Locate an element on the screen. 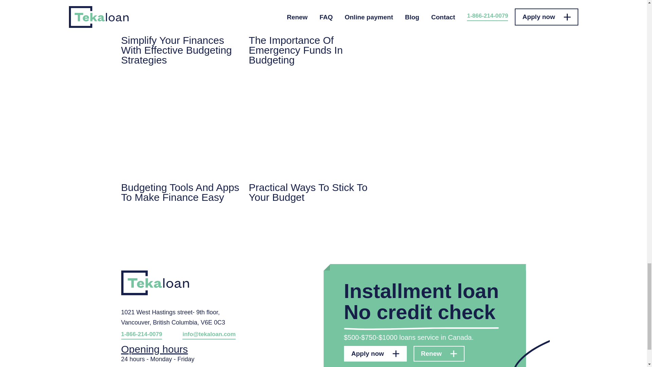 The width and height of the screenshot is (652, 367). Apply now is located at coordinates (375, 353).